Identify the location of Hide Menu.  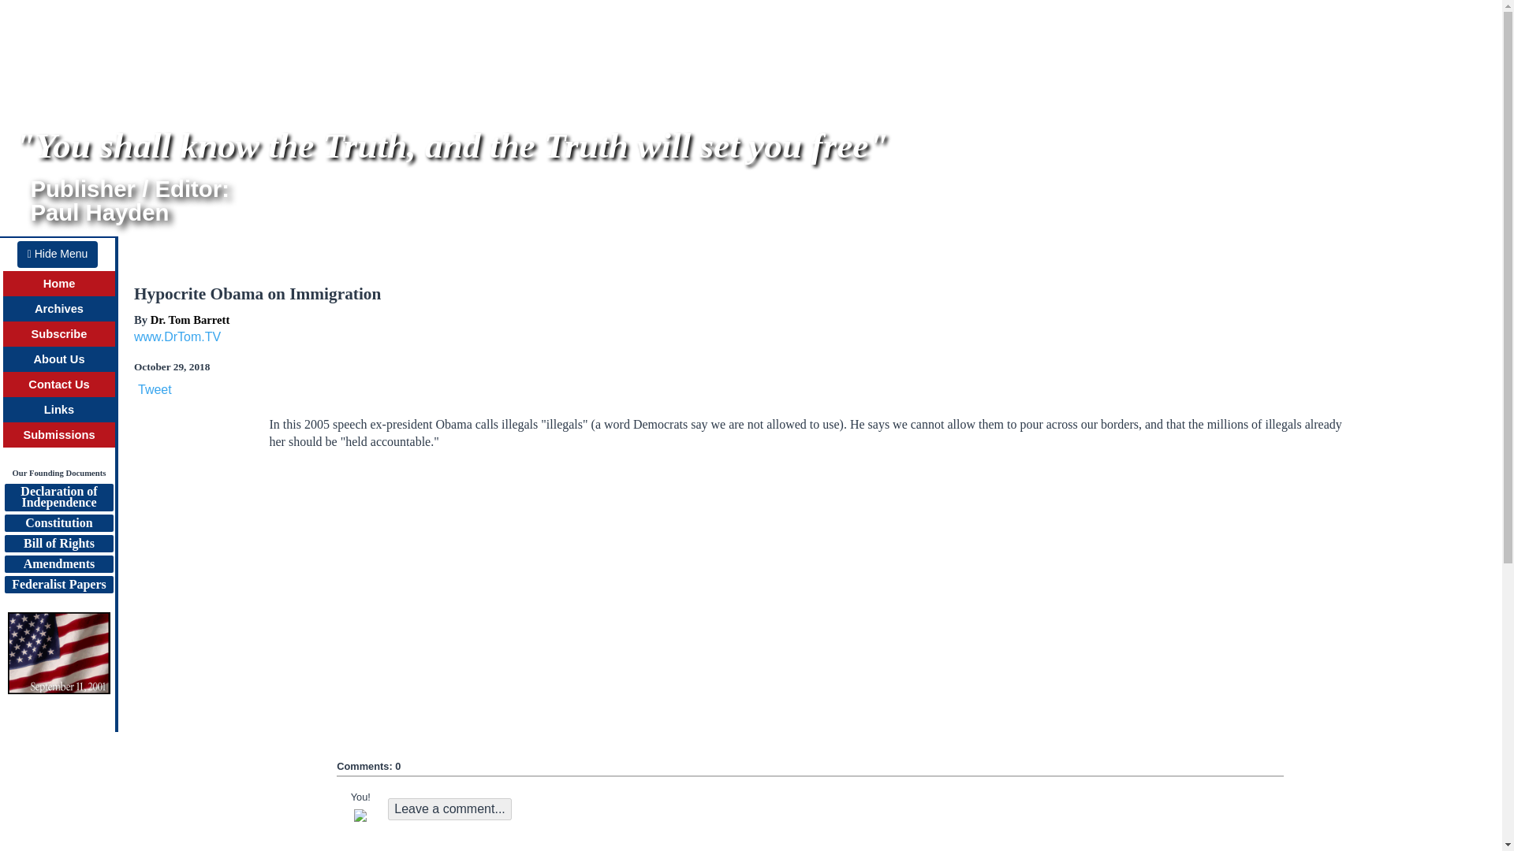
(58, 544).